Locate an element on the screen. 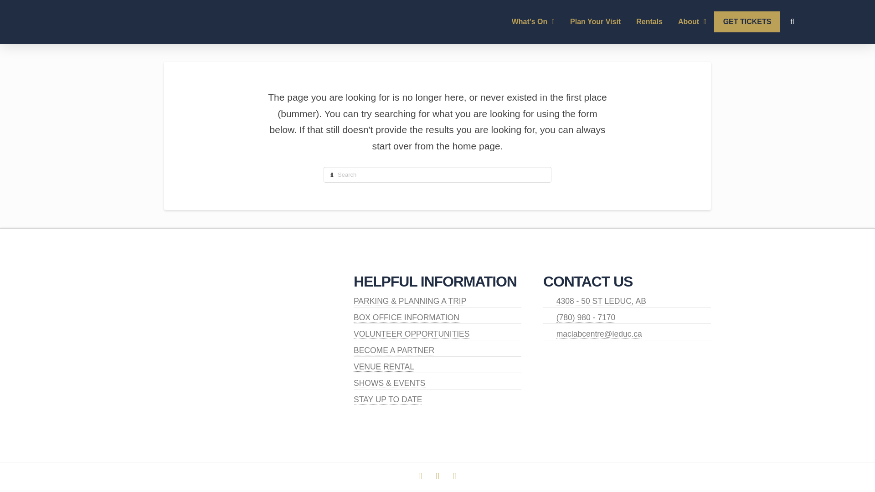  4308 - 50 ST LEDUC, AB is located at coordinates (602, 301).